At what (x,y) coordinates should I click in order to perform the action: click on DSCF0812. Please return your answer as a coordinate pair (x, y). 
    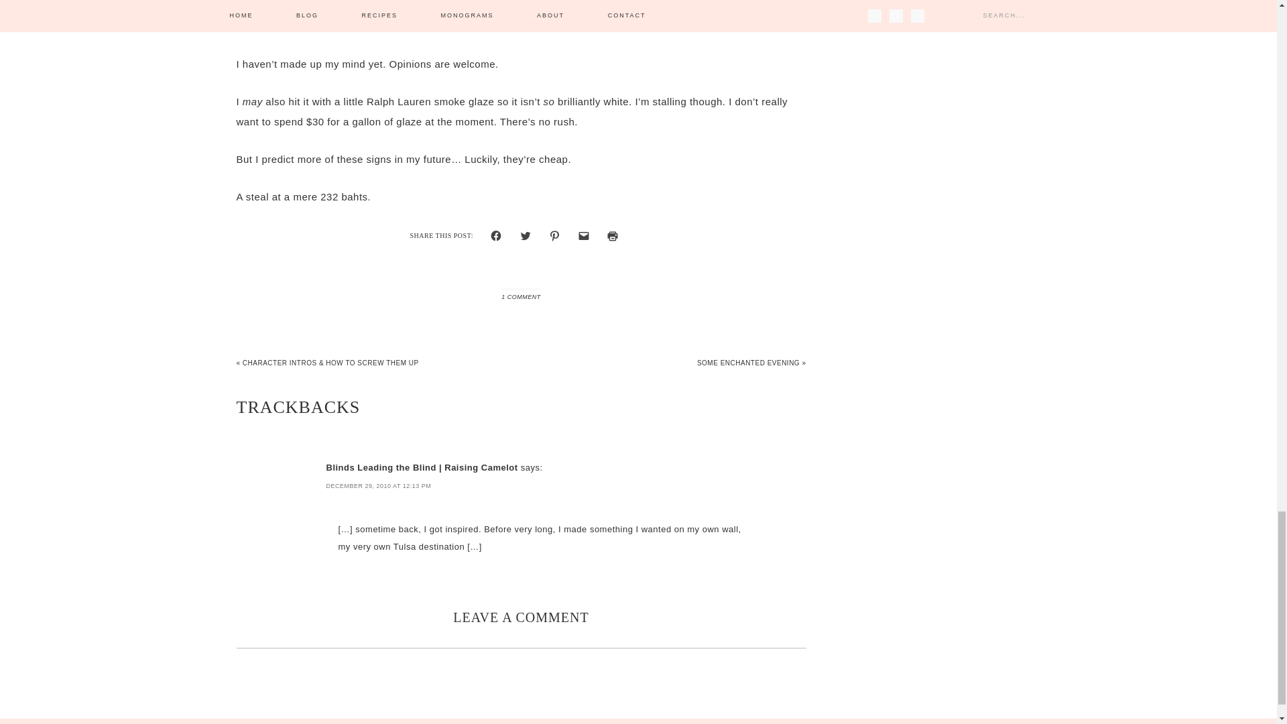
    Looking at the image, I should click on (522, 19).